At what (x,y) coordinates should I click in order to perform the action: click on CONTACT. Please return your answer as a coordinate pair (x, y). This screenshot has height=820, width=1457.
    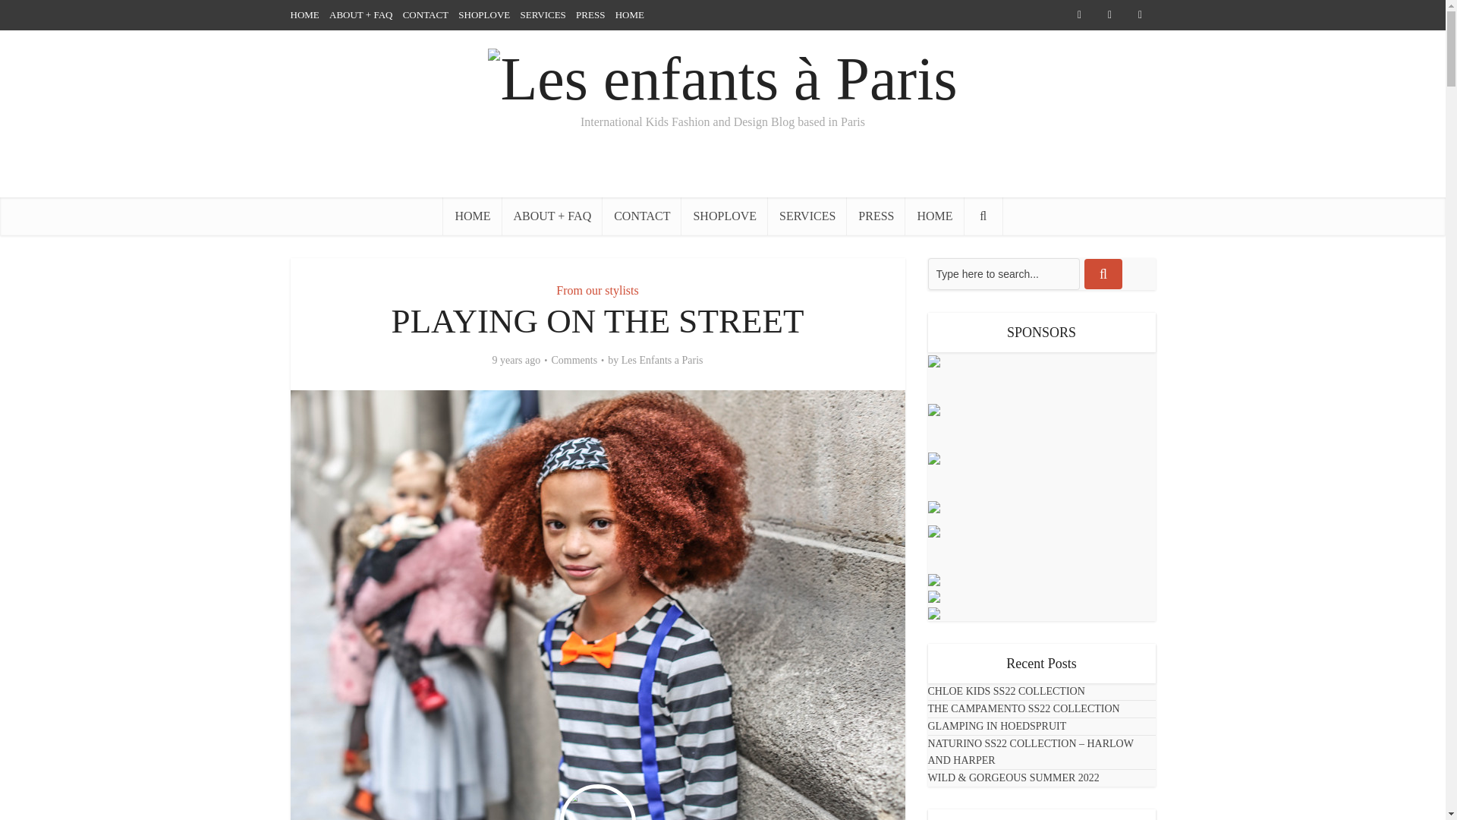
    Looking at the image, I should click on (426, 14).